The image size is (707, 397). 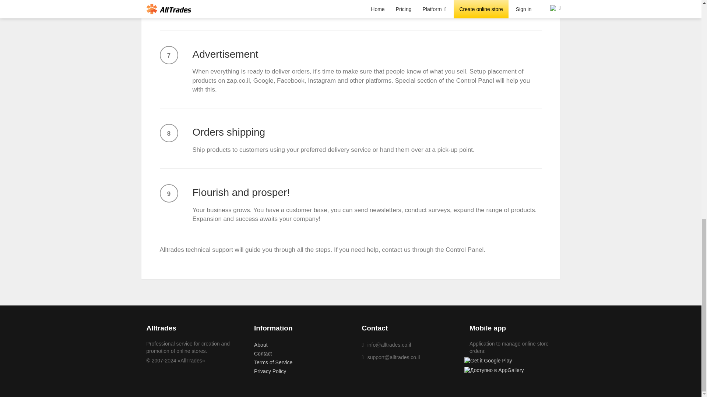 I want to click on Terms of Service, so click(x=273, y=362).